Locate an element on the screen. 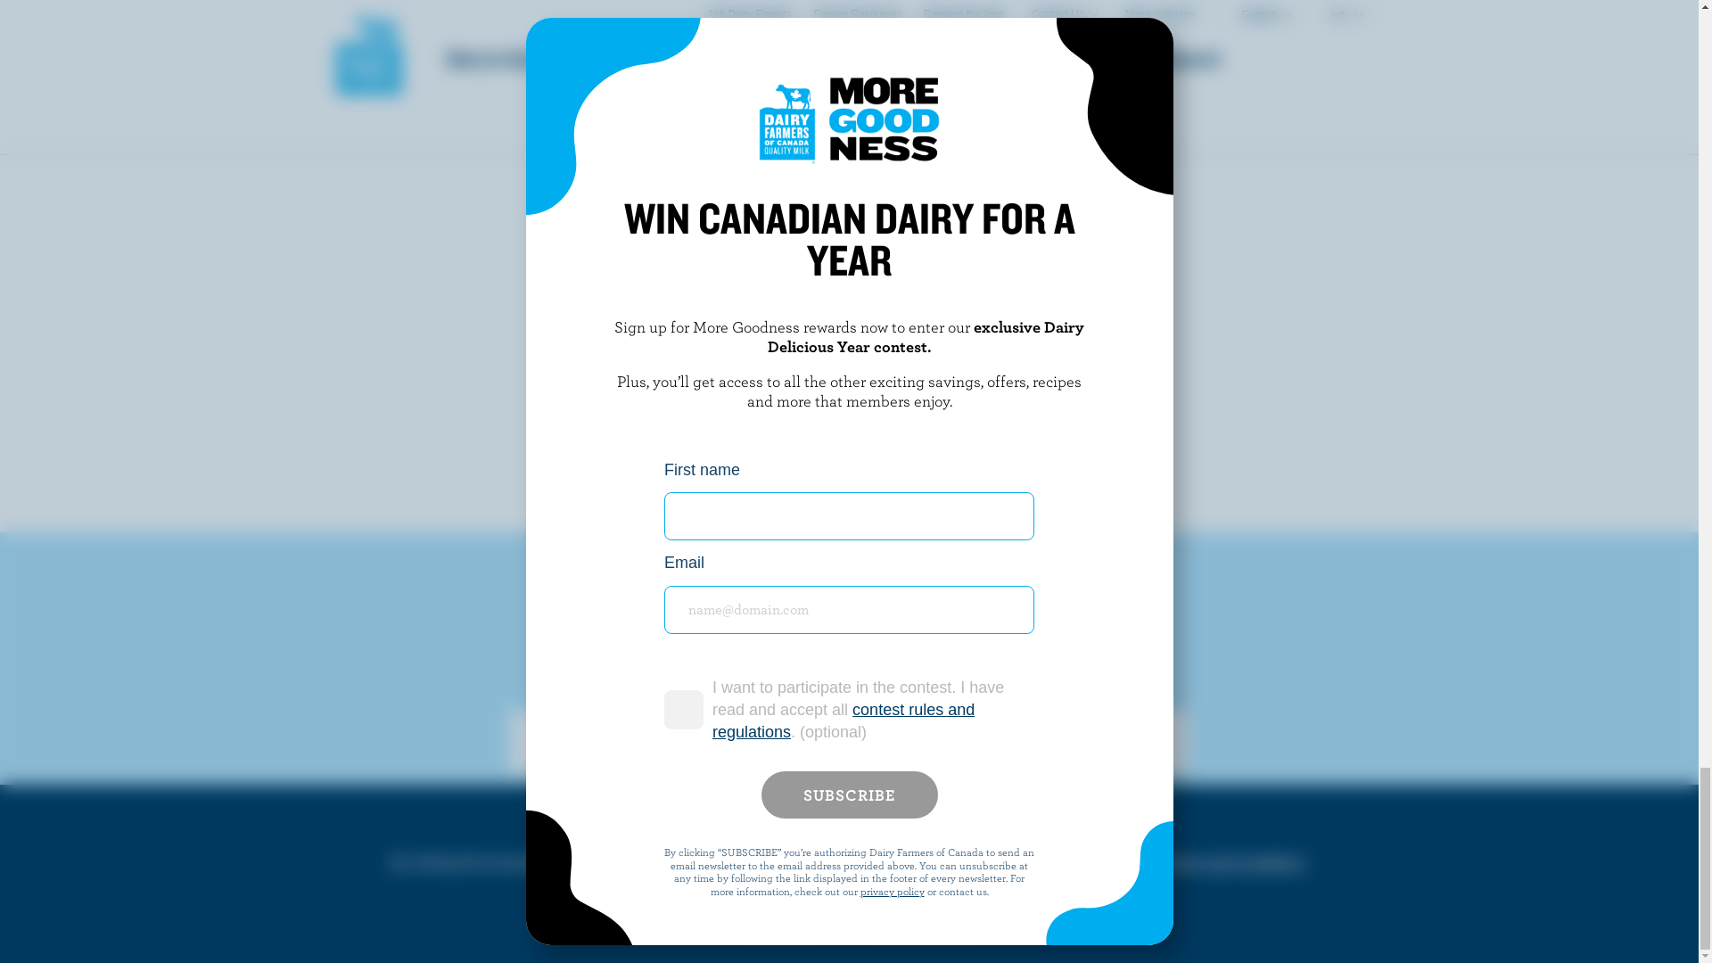 The height and width of the screenshot is (963, 1712). Subscribe is located at coordinates (1033, 330).